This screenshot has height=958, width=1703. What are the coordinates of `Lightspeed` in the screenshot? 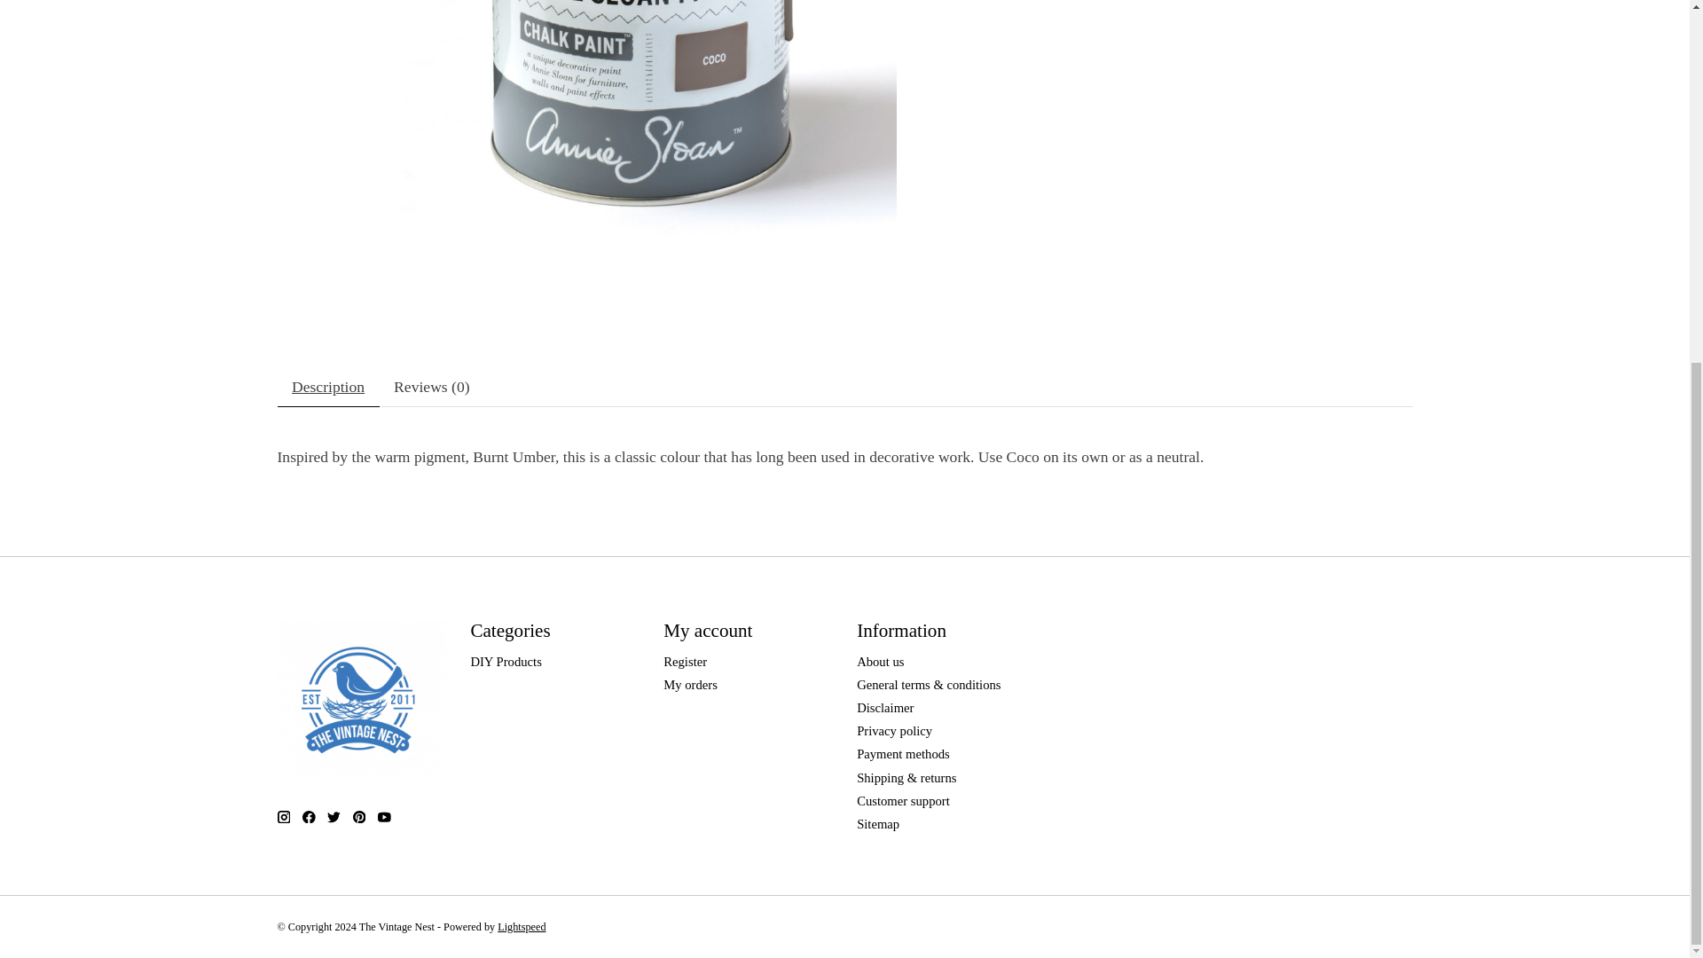 It's located at (521, 926).